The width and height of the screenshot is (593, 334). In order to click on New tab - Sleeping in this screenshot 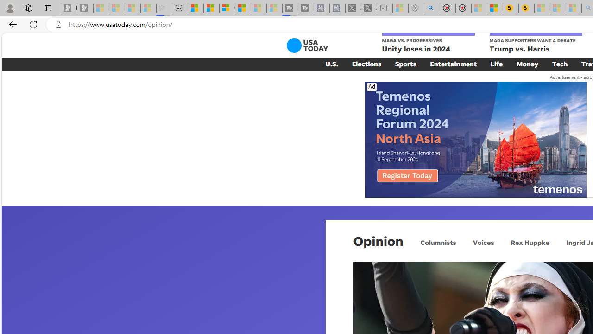, I will do `click(385, 8)`.